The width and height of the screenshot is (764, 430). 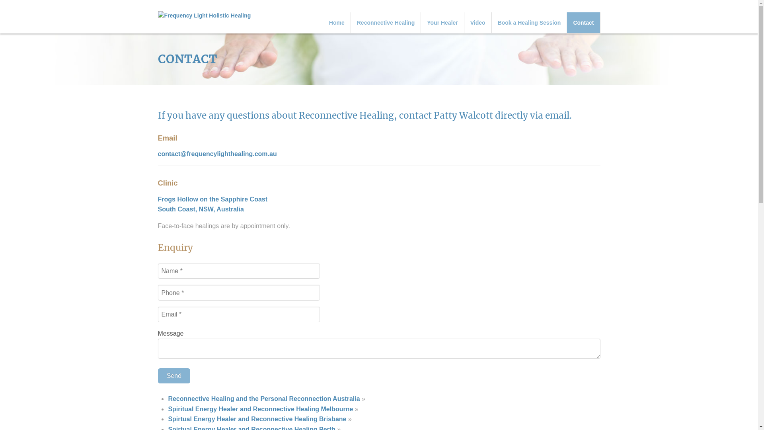 What do you see at coordinates (529, 23) in the screenshot?
I see `Book a Healing Session` at bounding box center [529, 23].